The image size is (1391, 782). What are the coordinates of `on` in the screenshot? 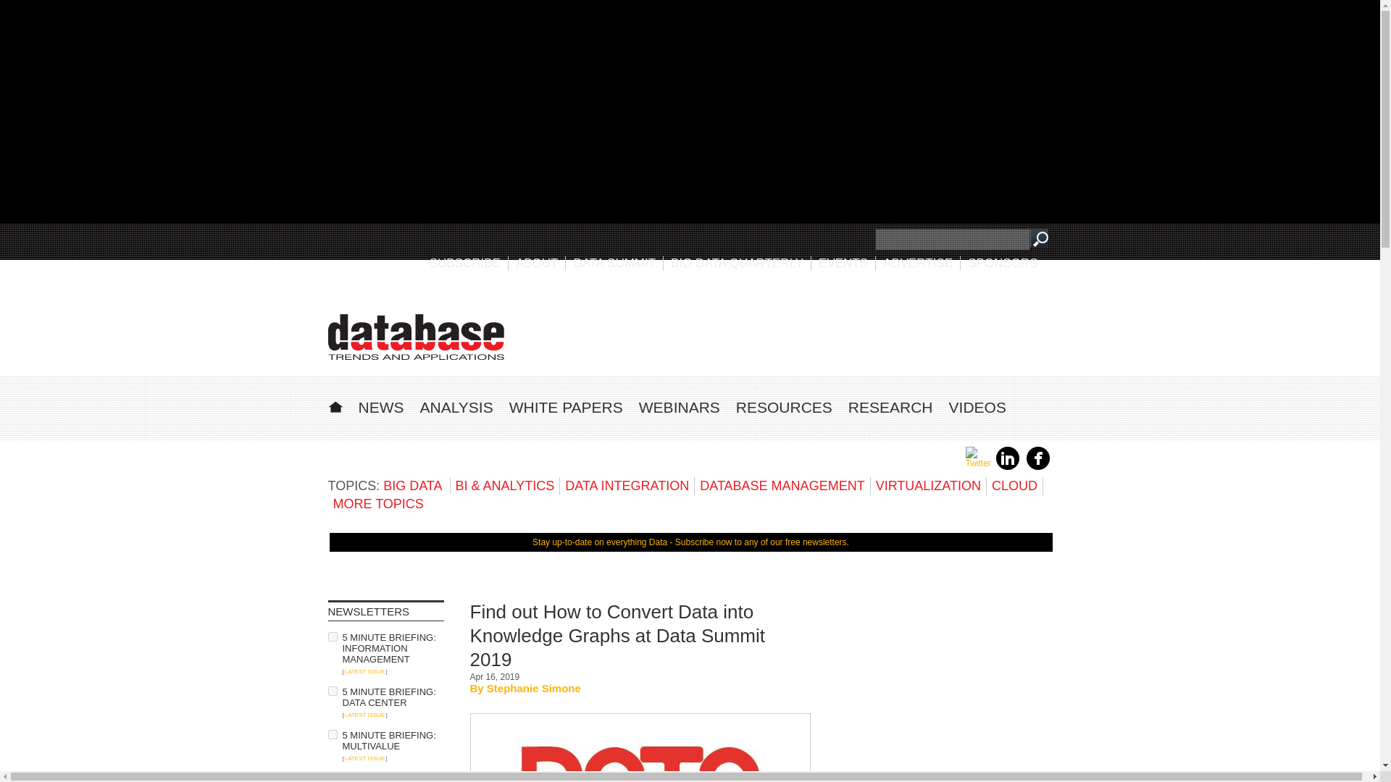 It's located at (332, 734).